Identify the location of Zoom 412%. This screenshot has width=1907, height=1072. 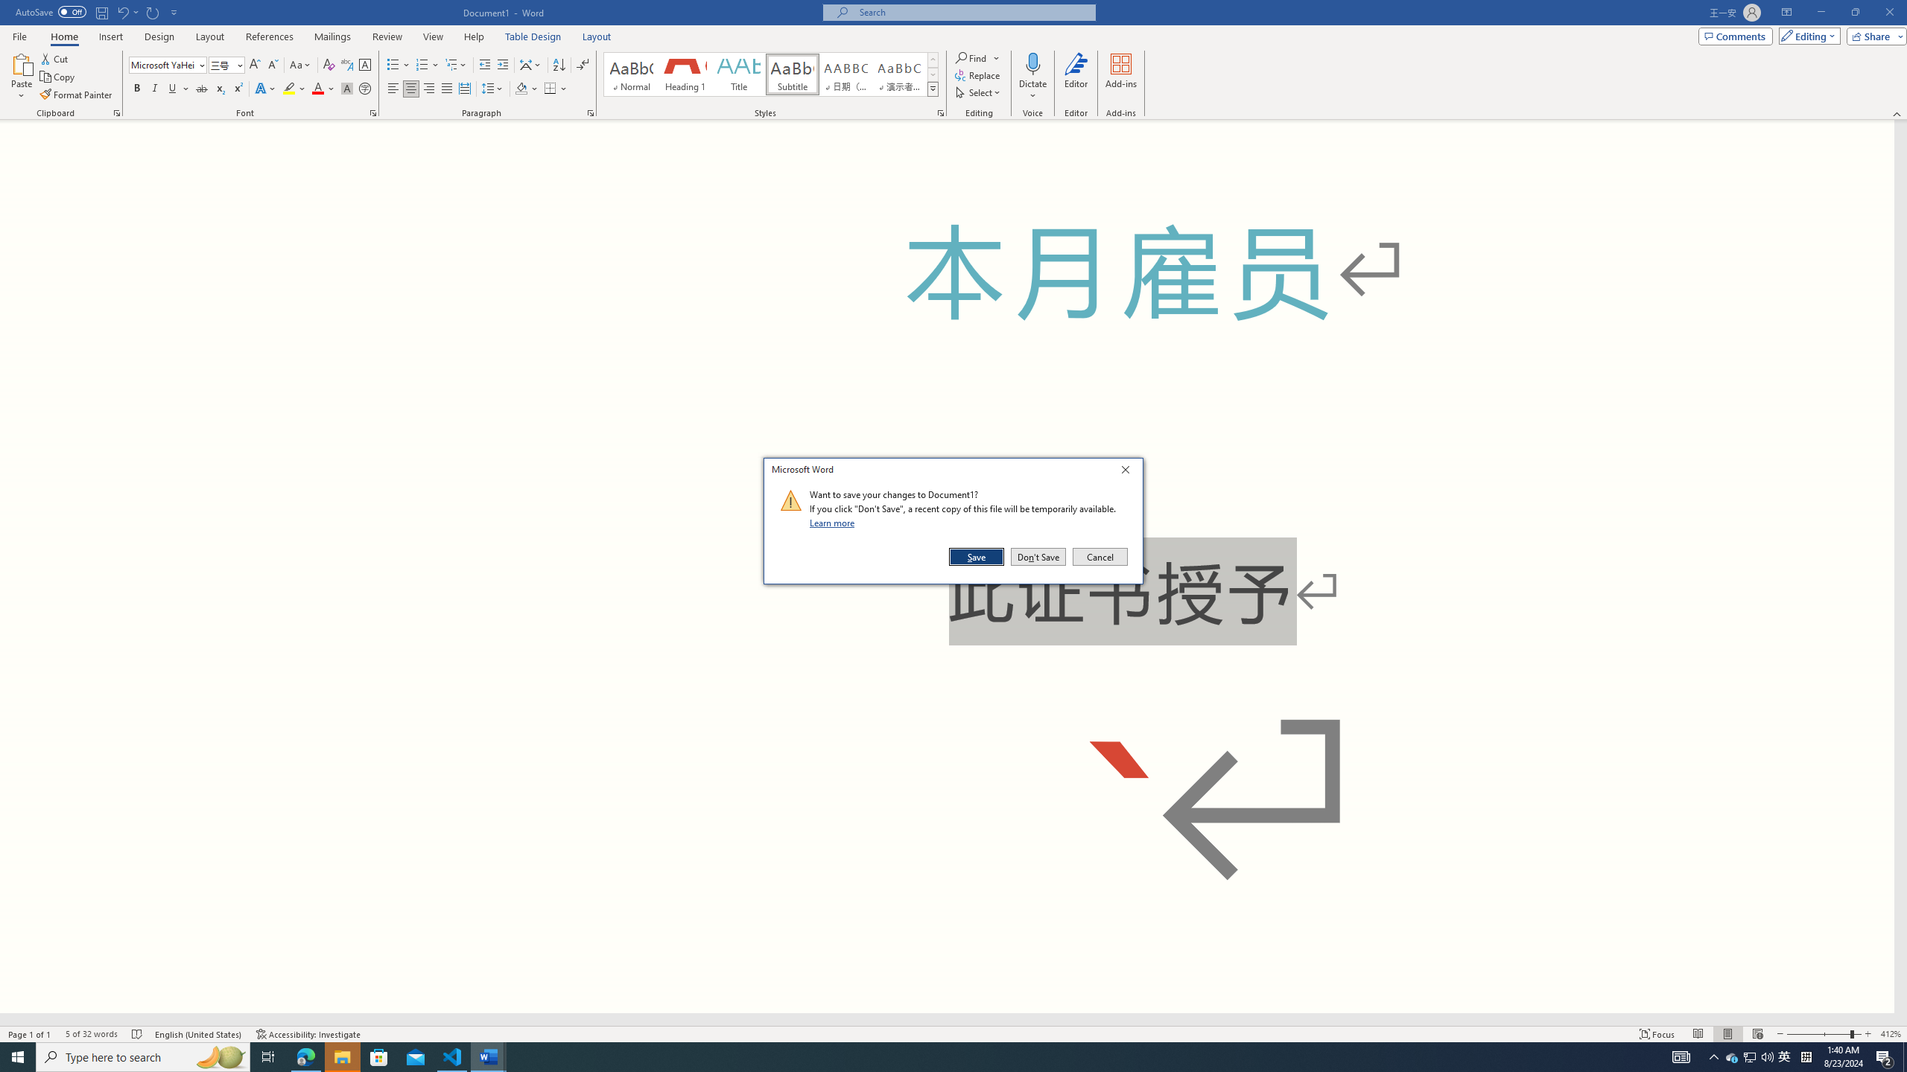
(1891, 1034).